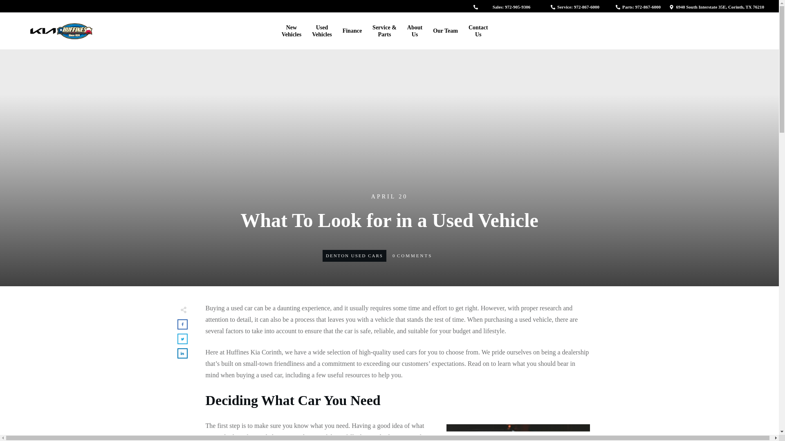 The height and width of the screenshot is (441, 785). Describe the element at coordinates (508, 7) in the screenshot. I see `Finance` at that location.